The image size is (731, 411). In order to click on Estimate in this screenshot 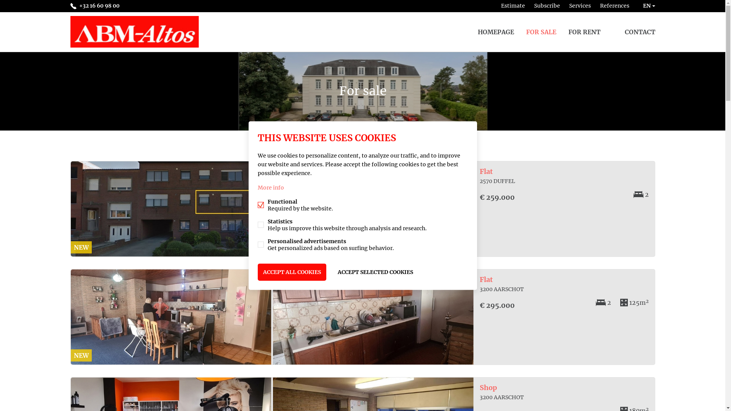, I will do `click(513, 6)`.